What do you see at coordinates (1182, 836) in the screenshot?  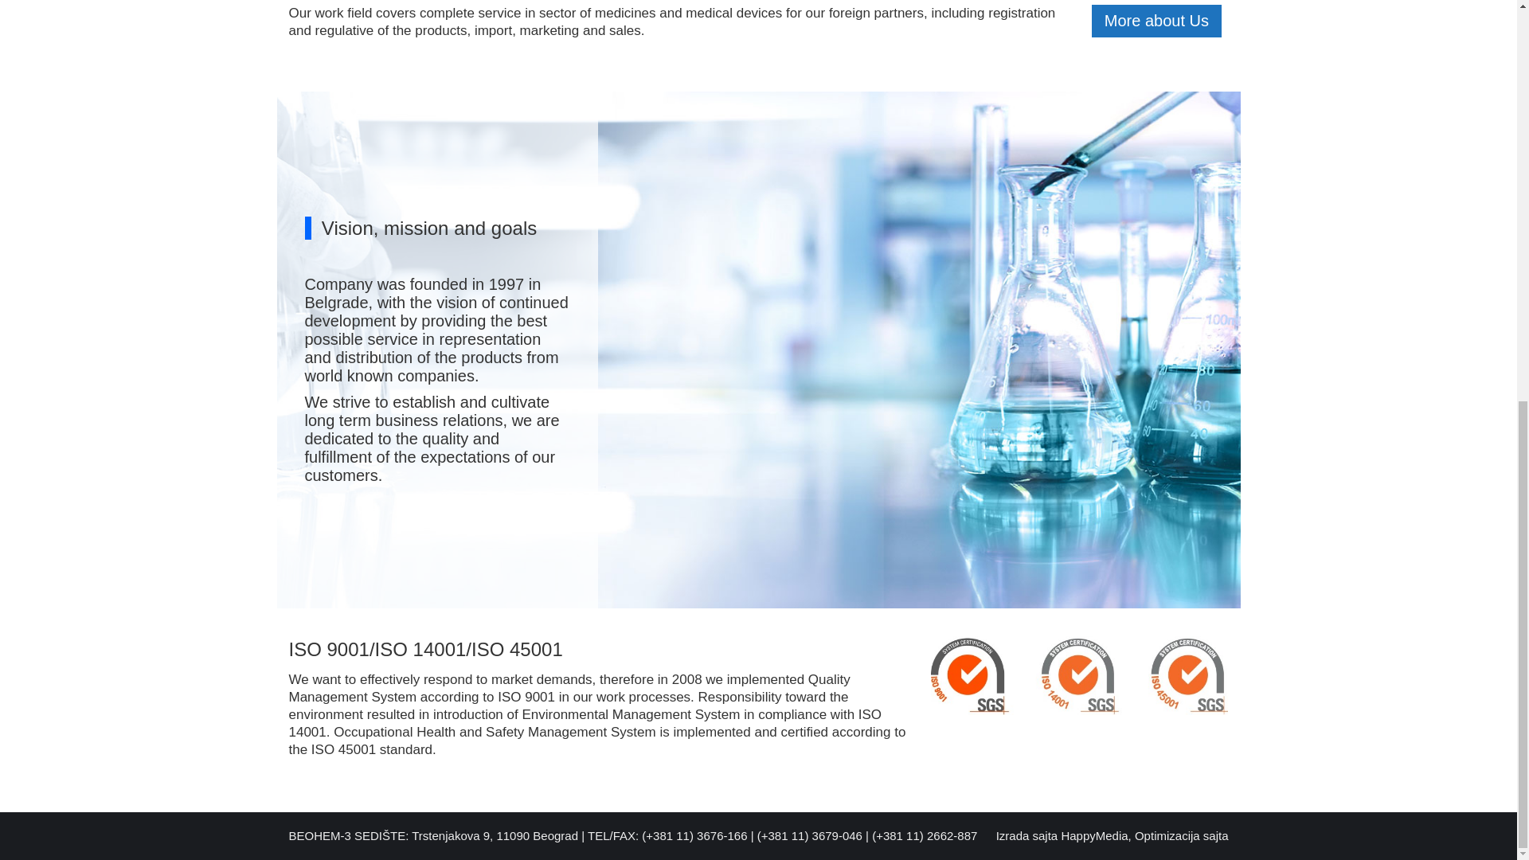 I see `Optimizacija sajta` at bounding box center [1182, 836].